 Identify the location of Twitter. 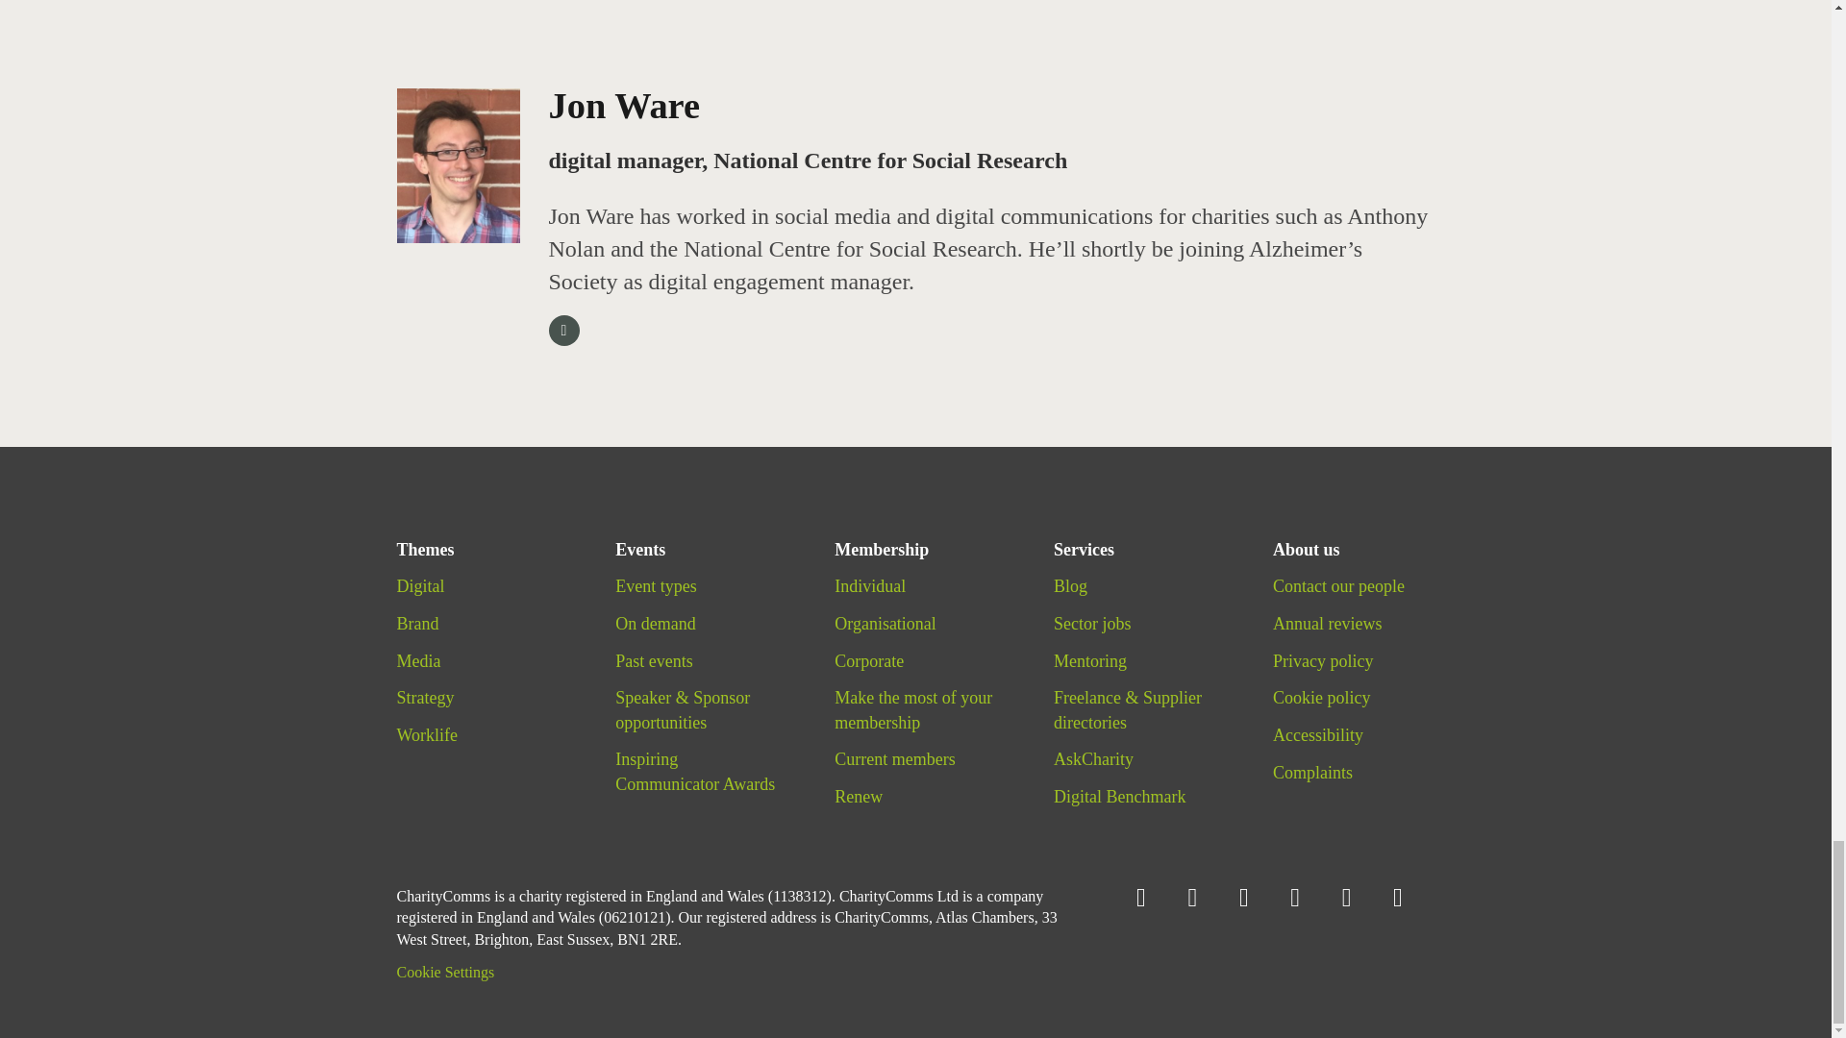
(1255, 898).